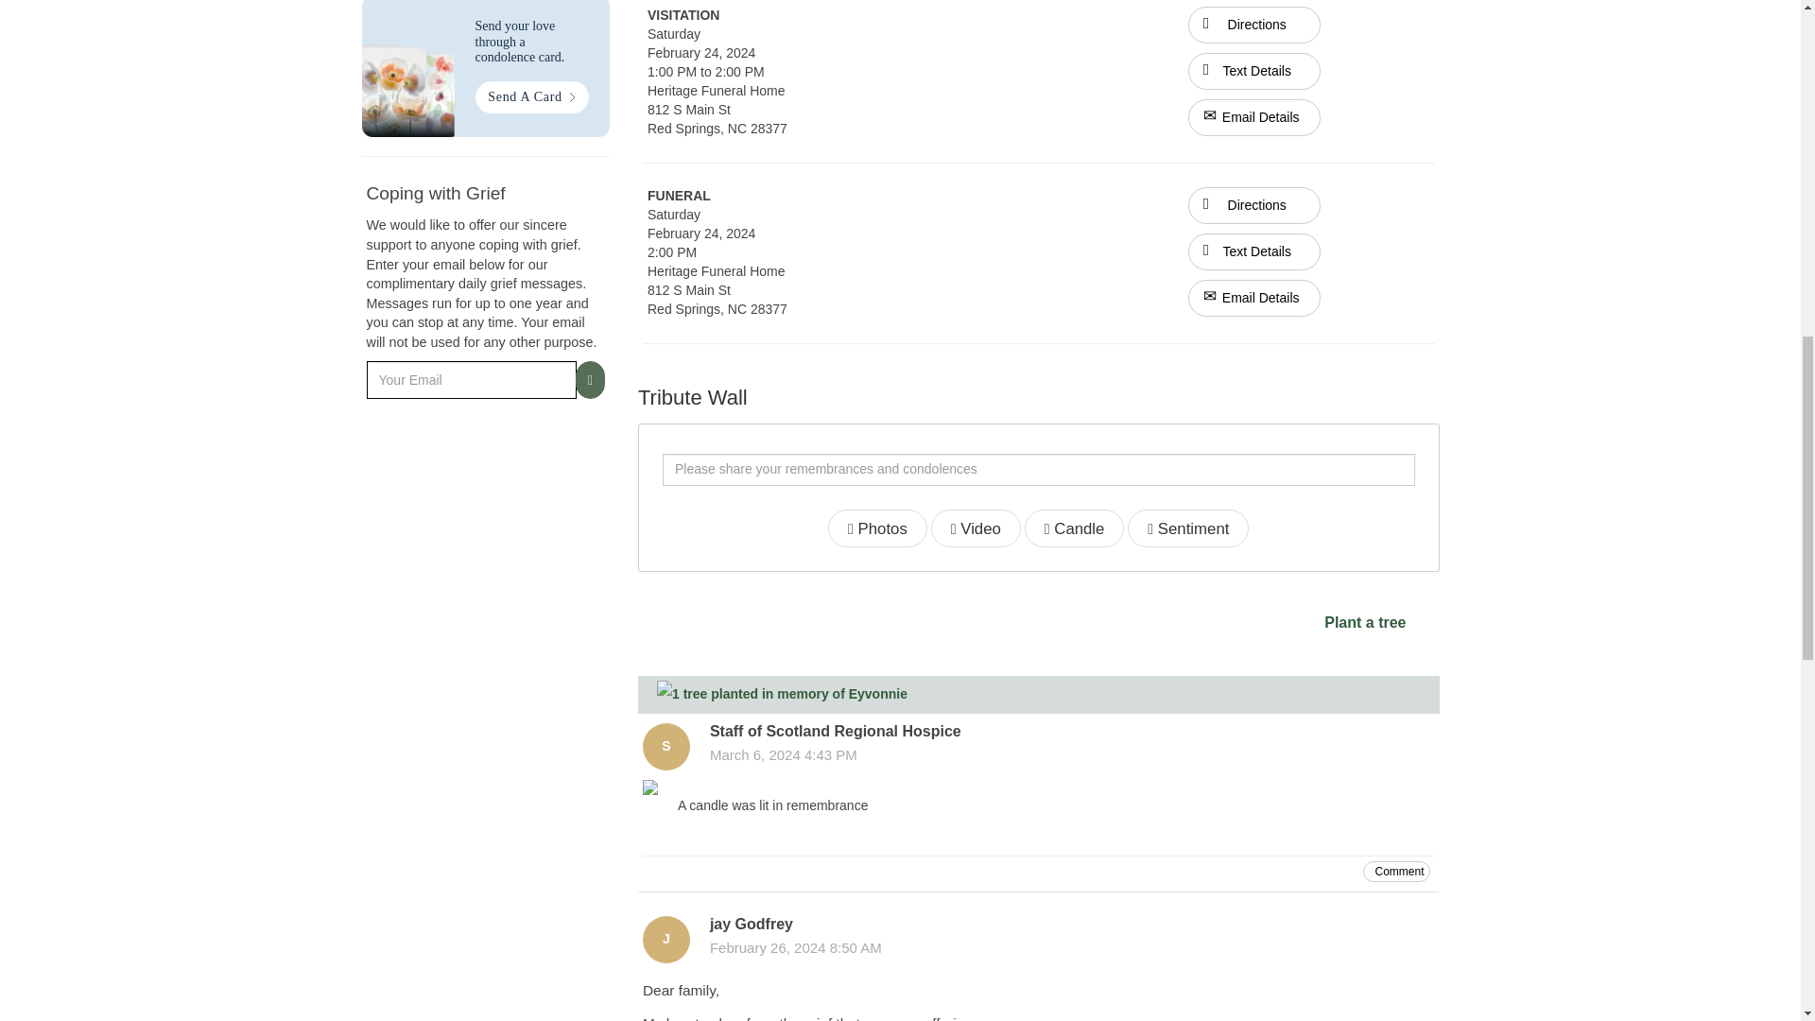 The width and height of the screenshot is (1815, 1021). What do you see at coordinates (1254, 72) in the screenshot?
I see `Text Details` at bounding box center [1254, 72].